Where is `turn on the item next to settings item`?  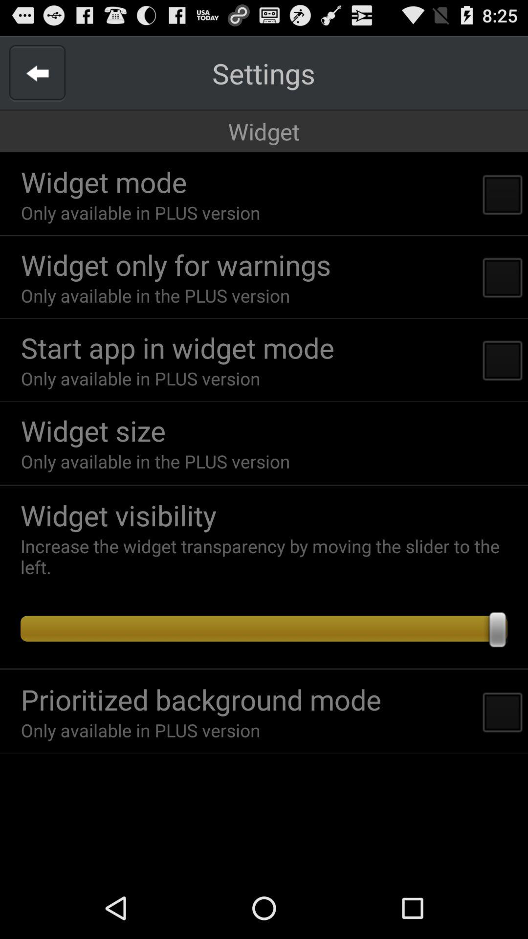 turn on the item next to settings item is located at coordinates (37, 73).